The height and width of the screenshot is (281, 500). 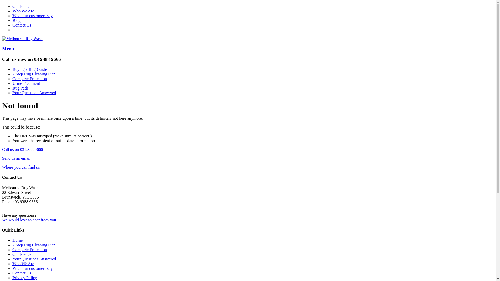 What do you see at coordinates (34, 245) in the screenshot?
I see `7 Step Rug Cleaning Plan` at bounding box center [34, 245].